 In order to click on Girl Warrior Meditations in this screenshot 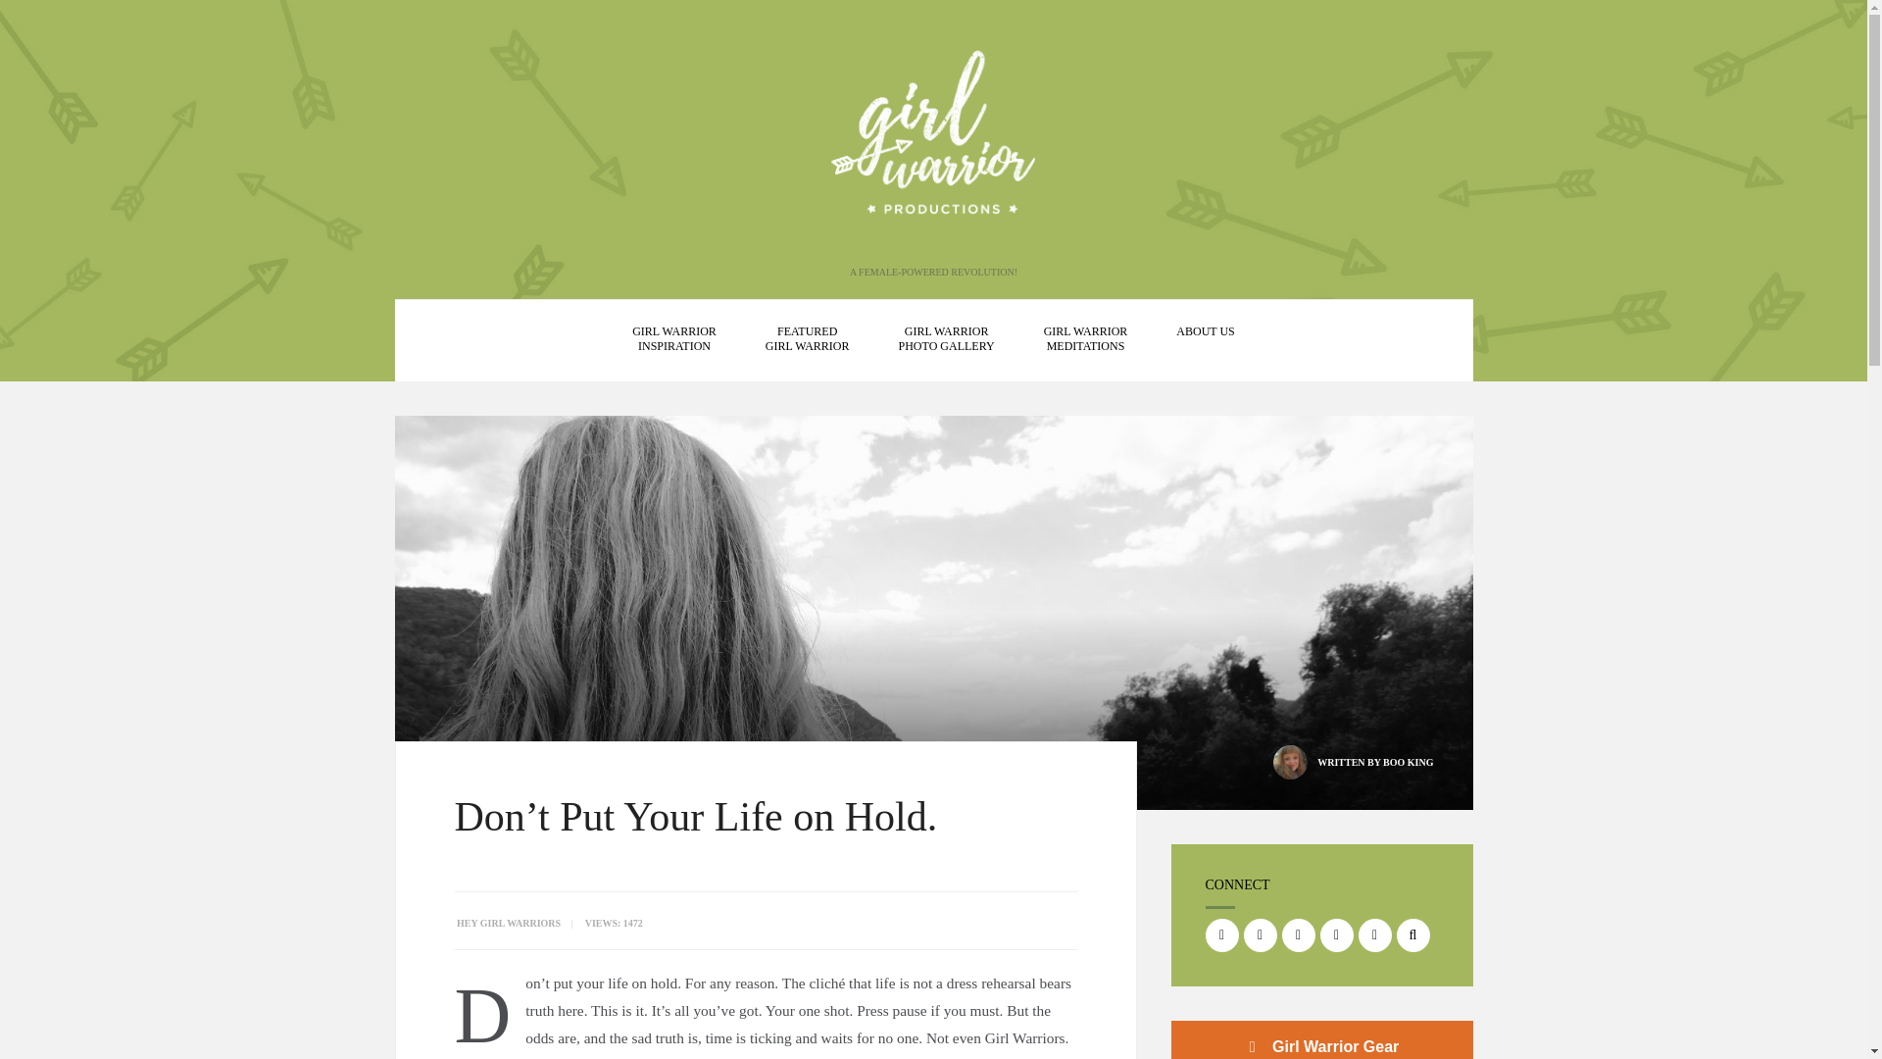, I will do `click(808, 339)`.